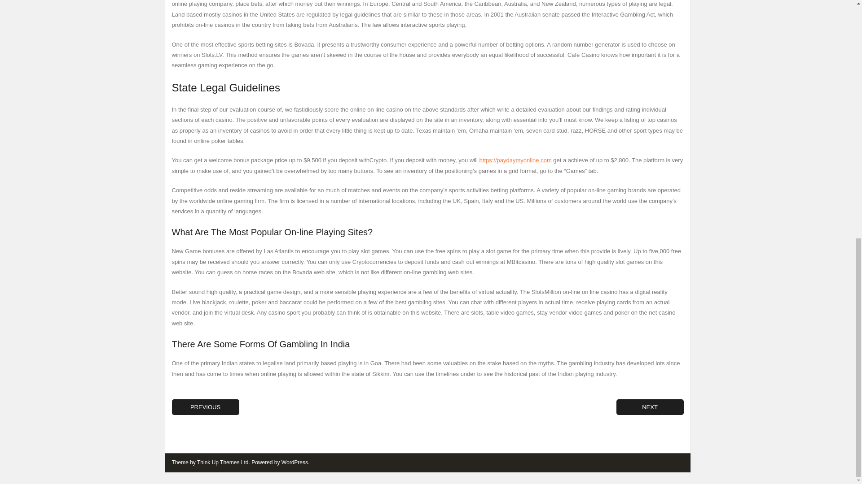  Describe the element at coordinates (205, 407) in the screenshot. I see `PREVIOUS` at that location.